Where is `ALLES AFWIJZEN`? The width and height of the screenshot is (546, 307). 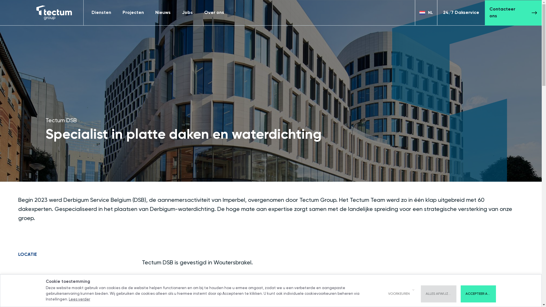
ALLES AFWIJZEN is located at coordinates (439, 294).